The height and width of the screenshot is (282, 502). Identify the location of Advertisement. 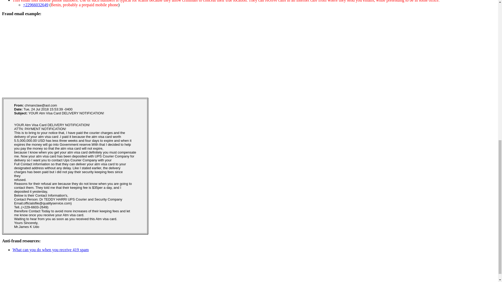
(63, 275).